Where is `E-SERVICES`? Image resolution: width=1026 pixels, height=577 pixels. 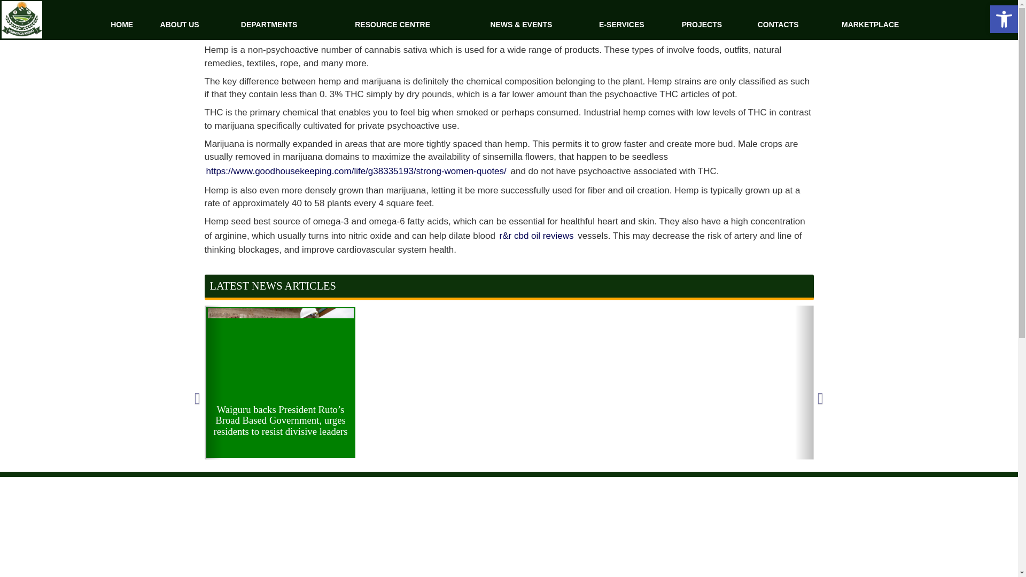 E-SERVICES is located at coordinates (621, 25).